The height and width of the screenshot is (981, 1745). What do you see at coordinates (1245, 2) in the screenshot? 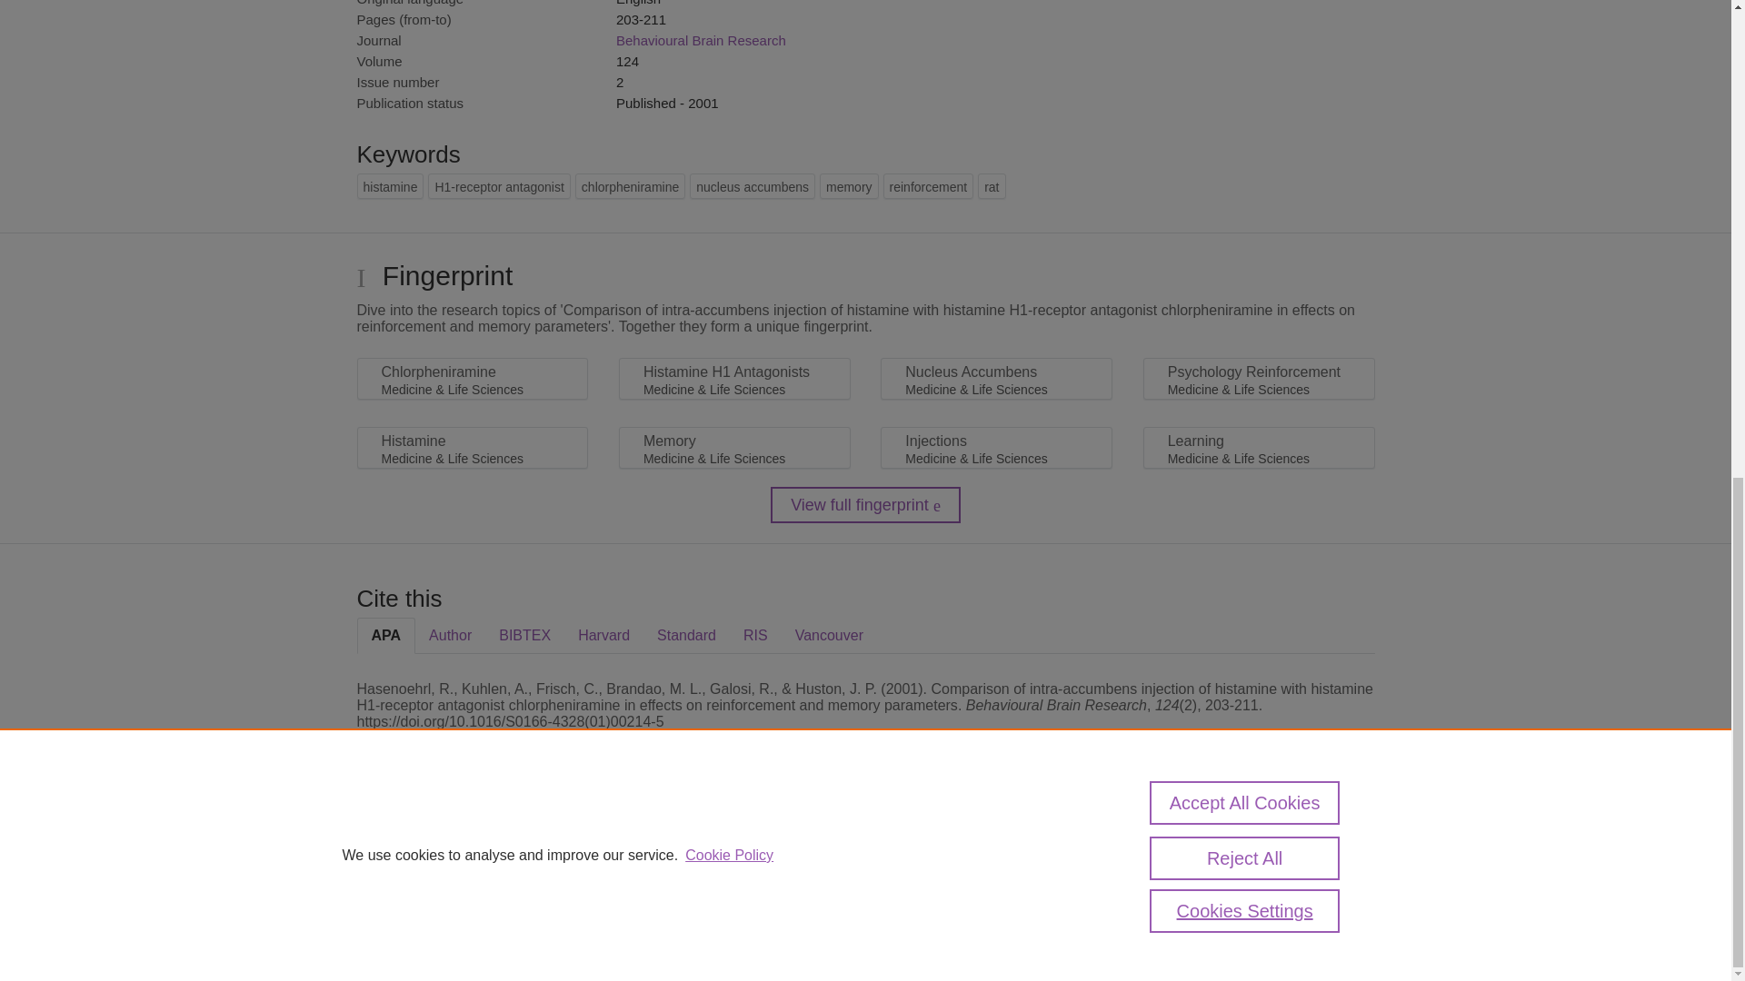
I see `Cookies Settings` at bounding box center [1245, 2].